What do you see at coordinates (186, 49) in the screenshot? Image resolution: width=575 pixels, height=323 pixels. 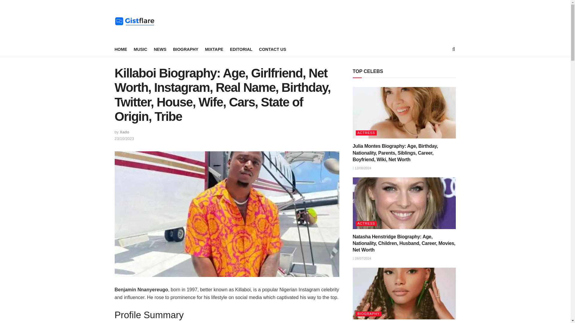 I see `BIOGRAPHY` at bounding box center [186, 49].